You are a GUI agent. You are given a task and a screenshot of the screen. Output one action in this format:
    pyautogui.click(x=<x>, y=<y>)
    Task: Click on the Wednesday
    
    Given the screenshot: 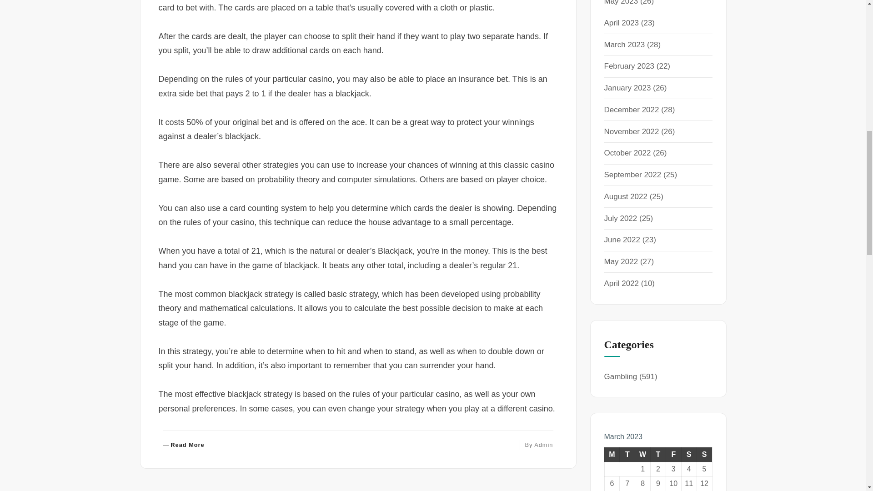 What is the action you would take?
    pyautogui.click(x=629, y=66)
    